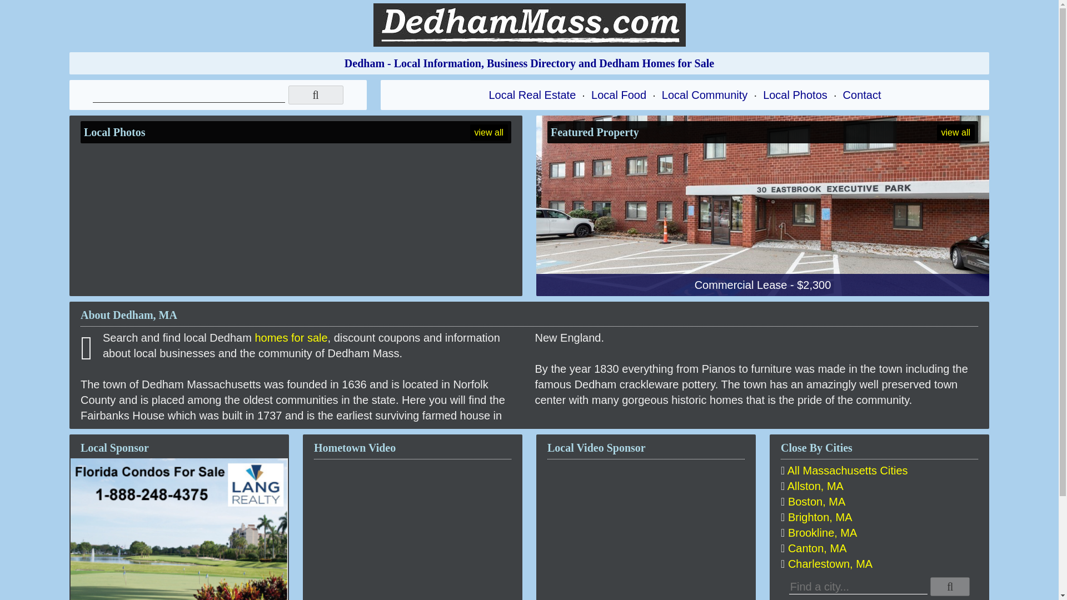 The width and height of the screenshot is (1067, 600). I want to click on Canton, MA, so click(817, 548).